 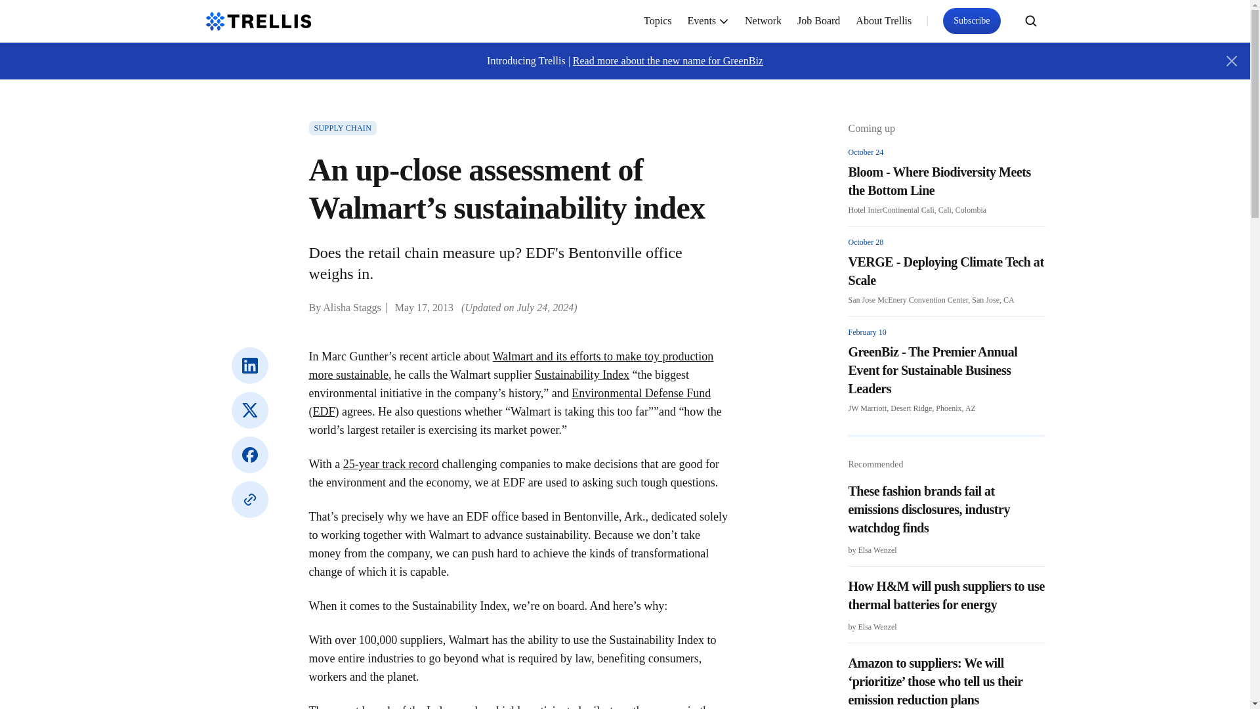 I want to click on Job Board, so click(x=819, y=21).